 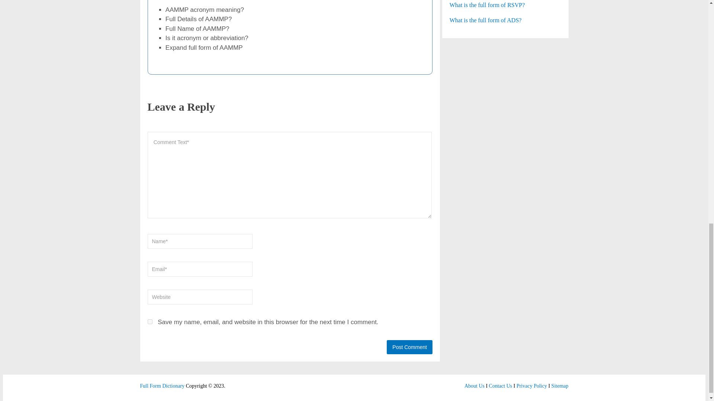 What do you see at coordinates (501, 386) in the screenshot?
I see `Contact Us` at bounding box center [501, 386].